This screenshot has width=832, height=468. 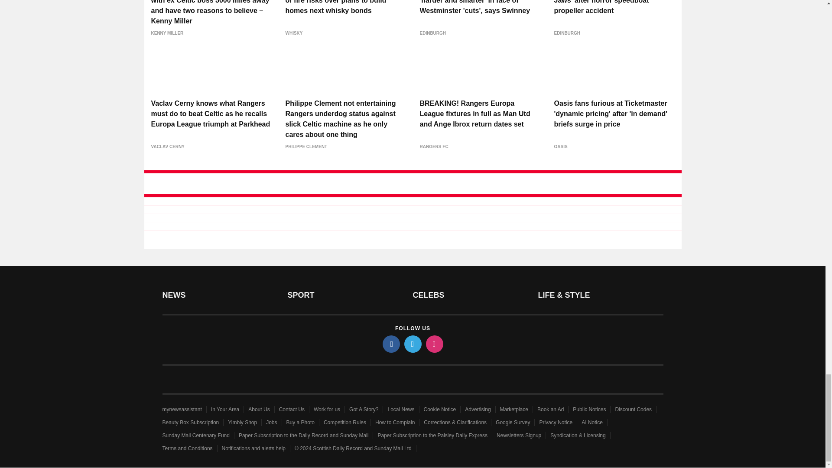 What do you see at coordinates (390, 344) in the screenshot?
I see `facebook` at bounding box center [390, 344].